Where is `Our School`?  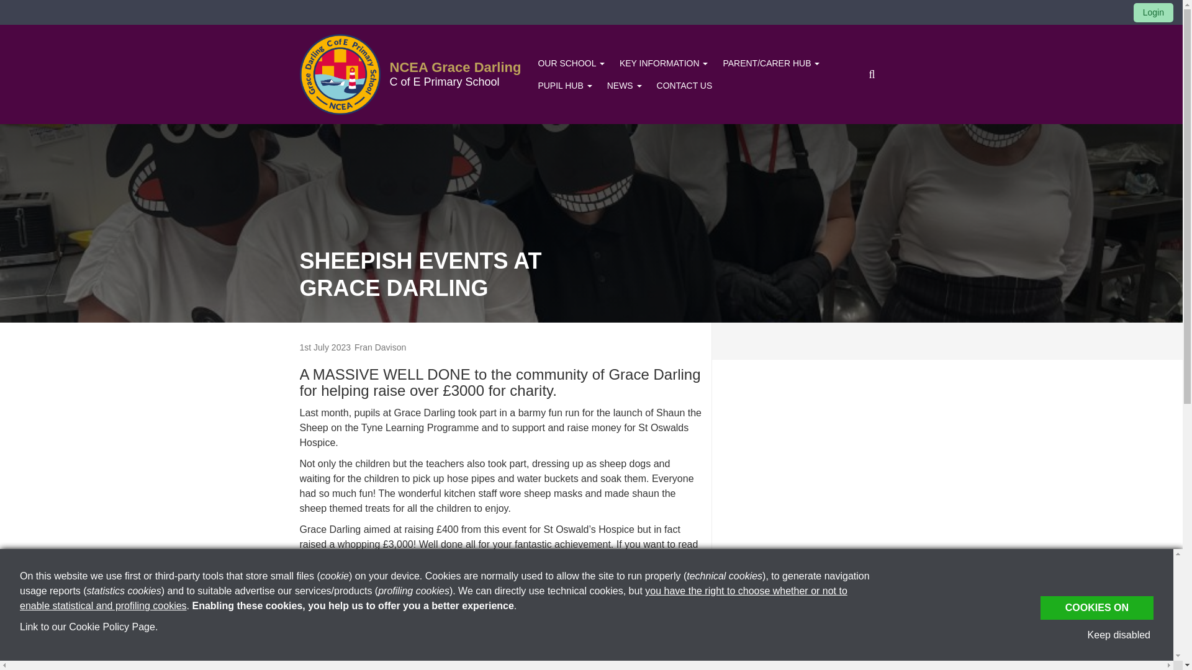
Our School is located at coordinates (571, 63).